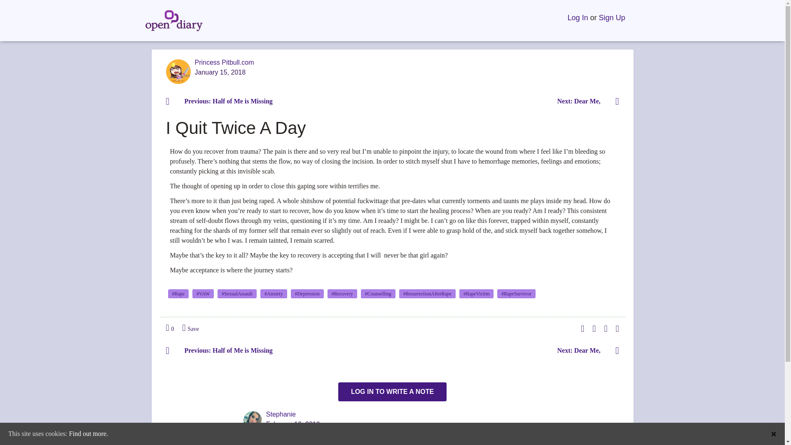 This screenshot has width=791, height=445. What do you see at coordinates (281, 414) in the screenshot?
I see `Stephanie` at bounding box center [281, 414].